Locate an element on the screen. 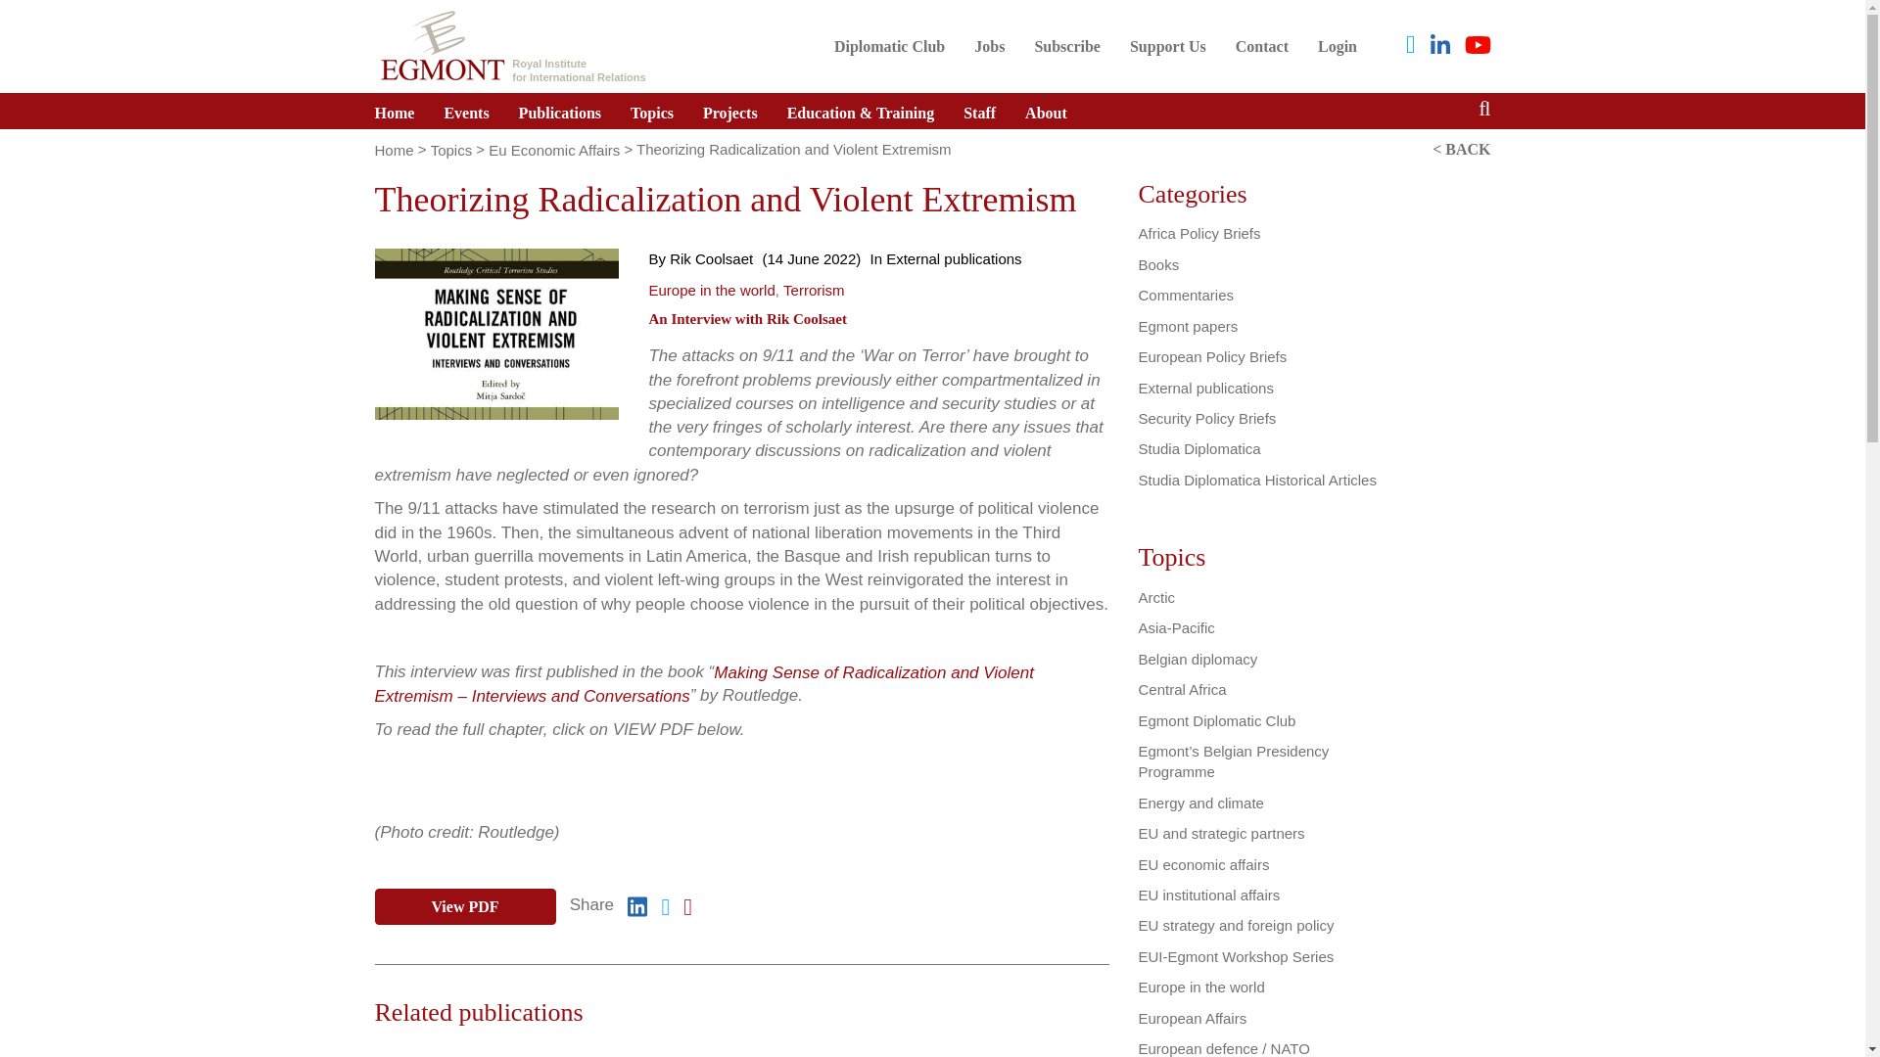 This screenshot has height=1057, width=1880. Events is located at coordinates (1066, 46).